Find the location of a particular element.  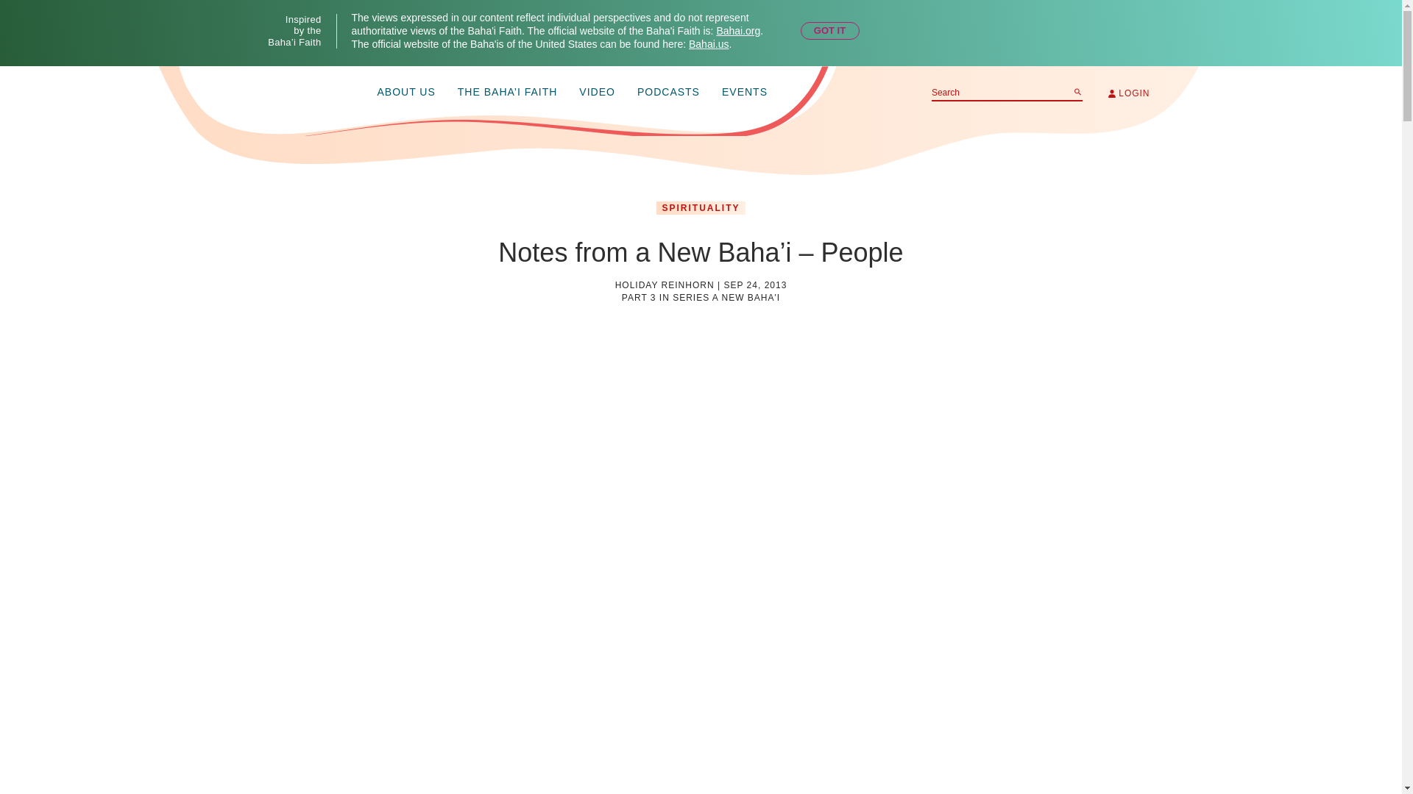

A NEW BAHA'I is located at coordinates (746, 297).